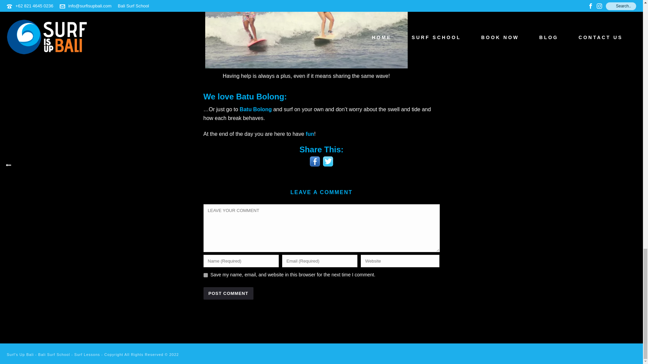  Describe the element at coordinates (228, 293) in the screenshot. I see `POST COMMENT` at that location.